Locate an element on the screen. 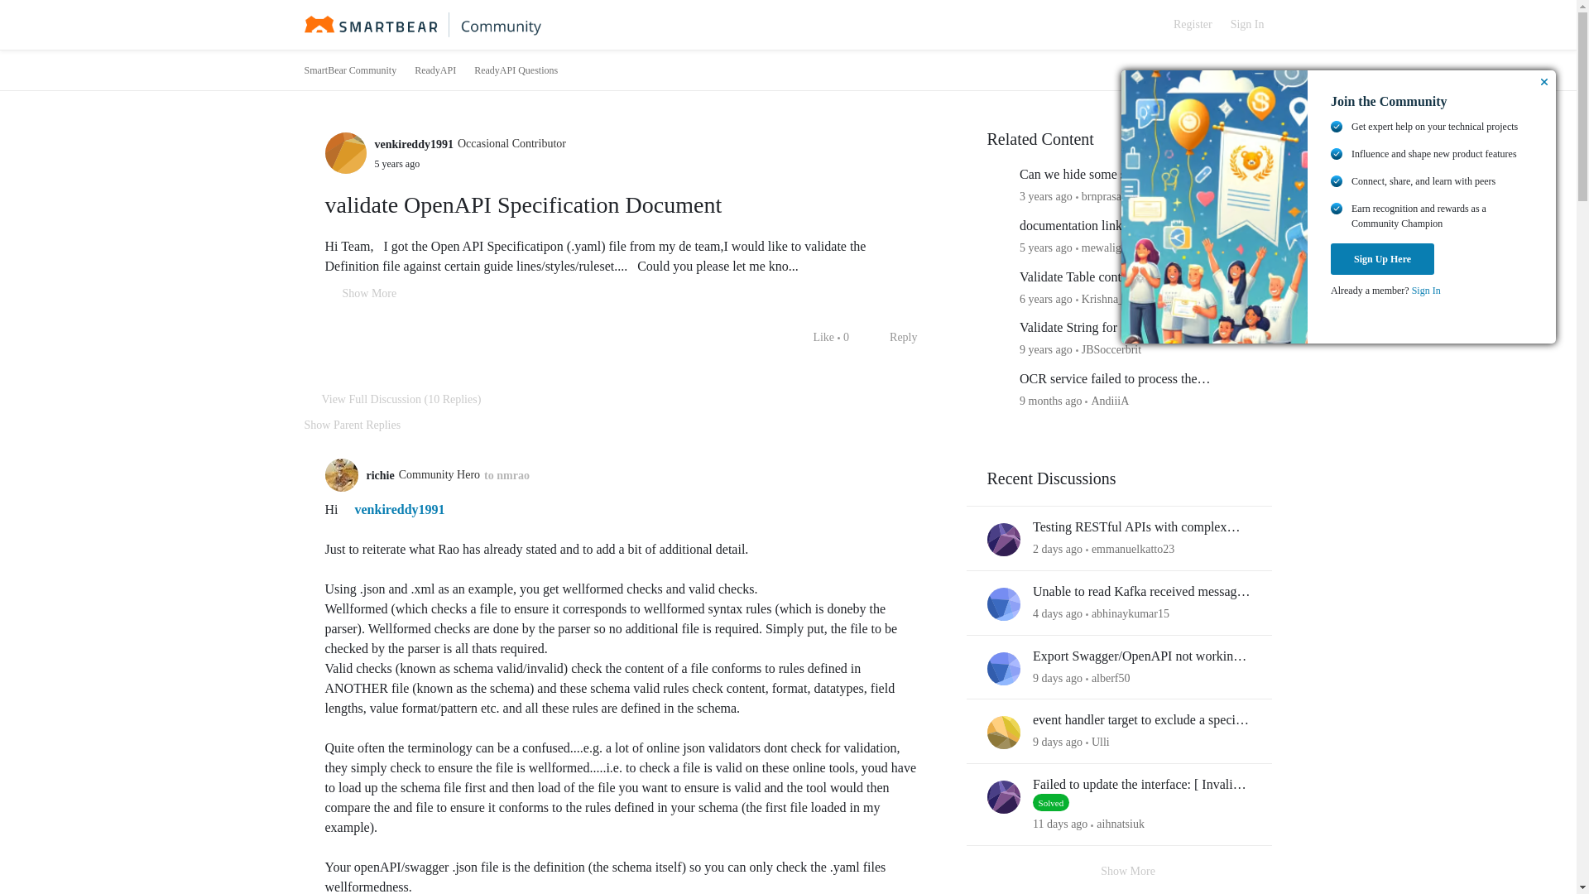 The image size is (1589, 894). Search is located at coordinates (1145, 25).